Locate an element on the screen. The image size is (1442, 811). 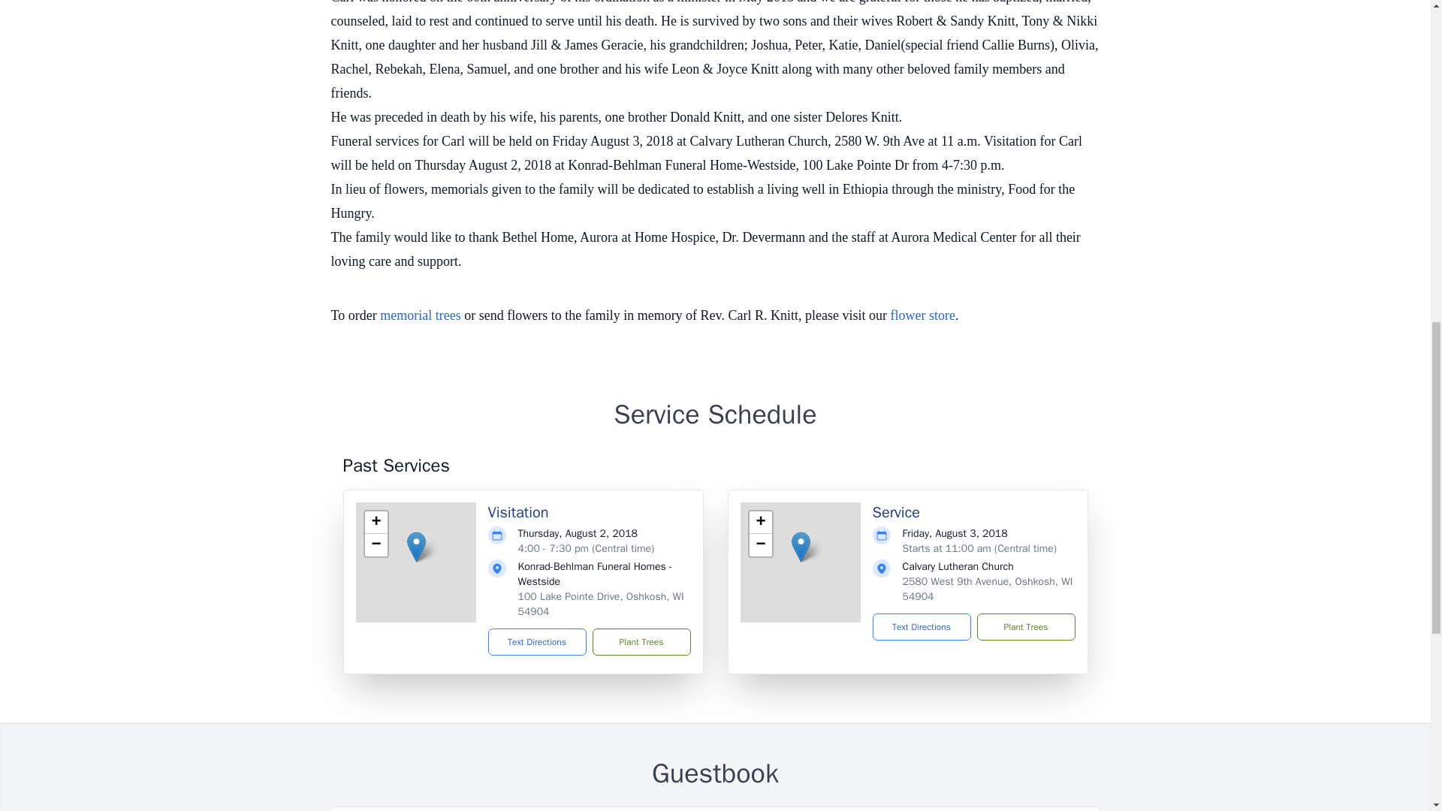
Zoom in is located at coordinates (376, 523).